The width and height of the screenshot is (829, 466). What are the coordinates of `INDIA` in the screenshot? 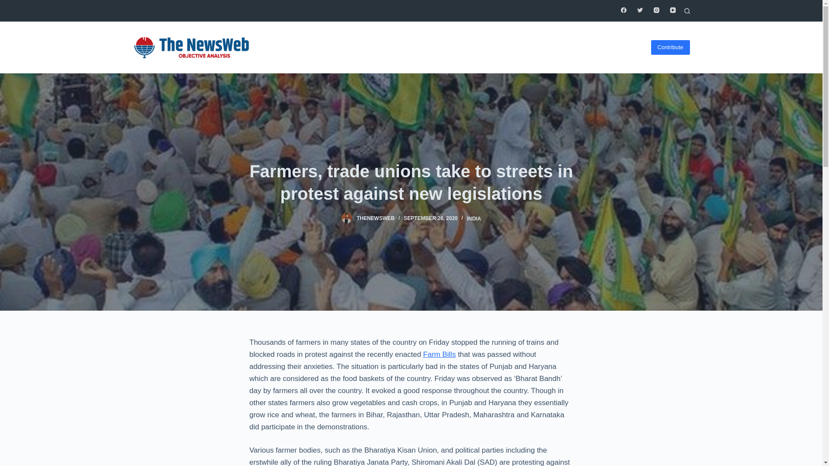 It's located at (473, 218).